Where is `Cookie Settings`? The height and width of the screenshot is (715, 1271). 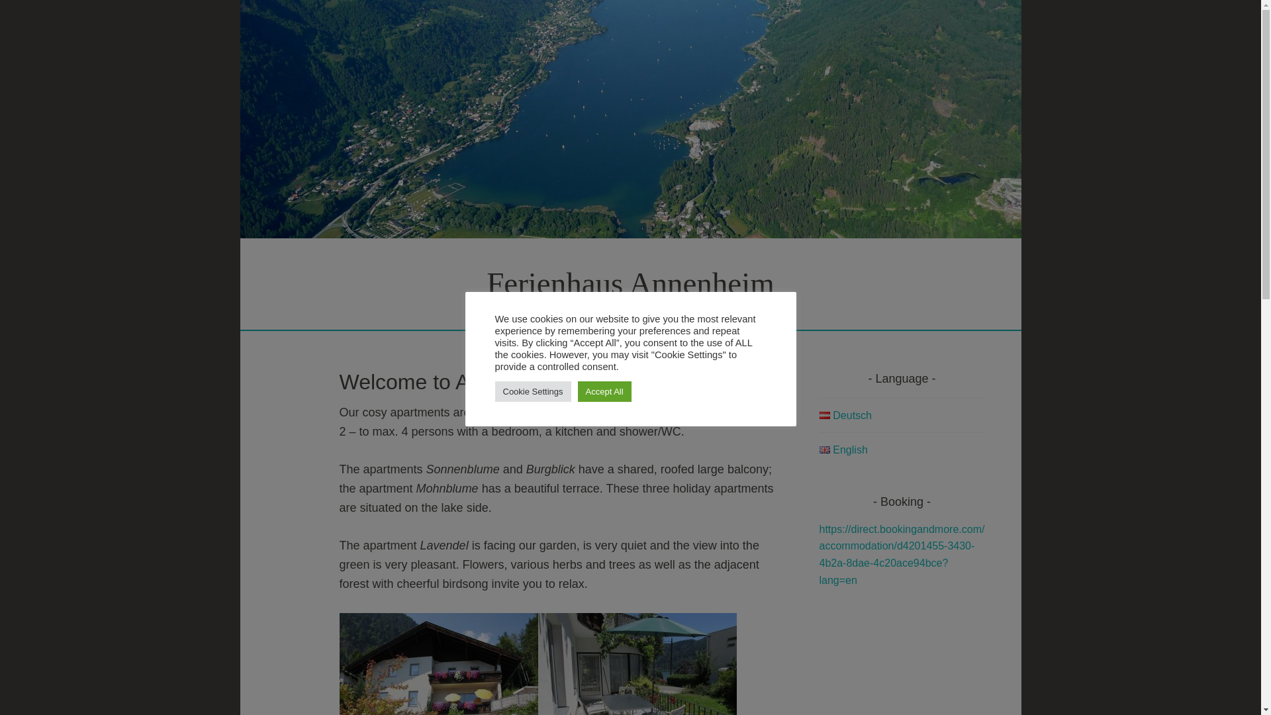
Cookie Settings is located at coordinates (533, 391).